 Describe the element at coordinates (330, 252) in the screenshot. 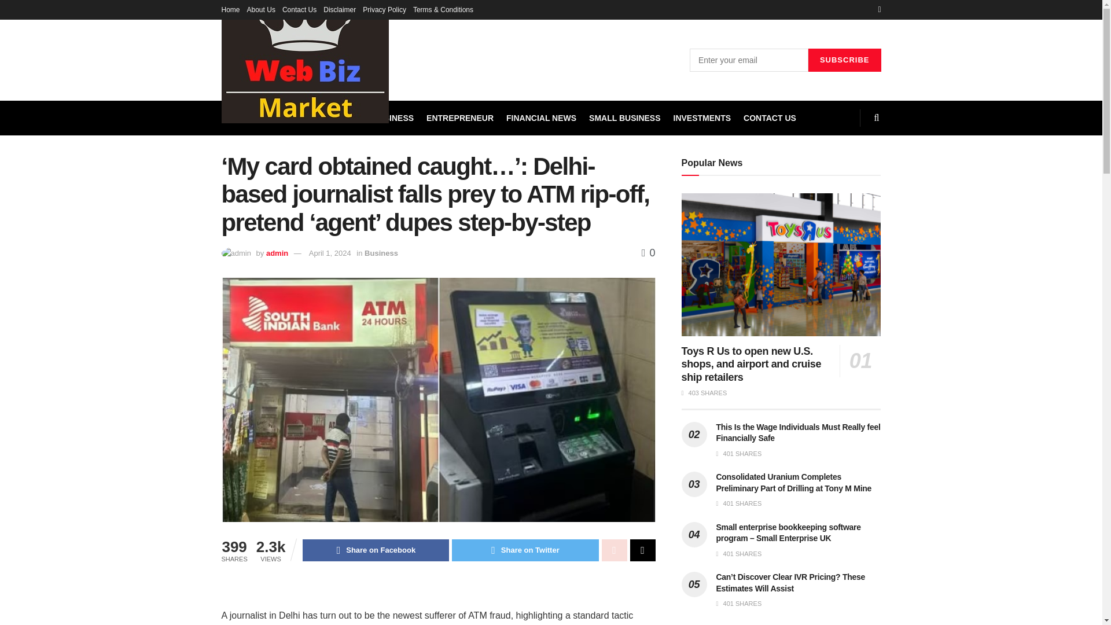

I see `April 1, 2024` at that location.